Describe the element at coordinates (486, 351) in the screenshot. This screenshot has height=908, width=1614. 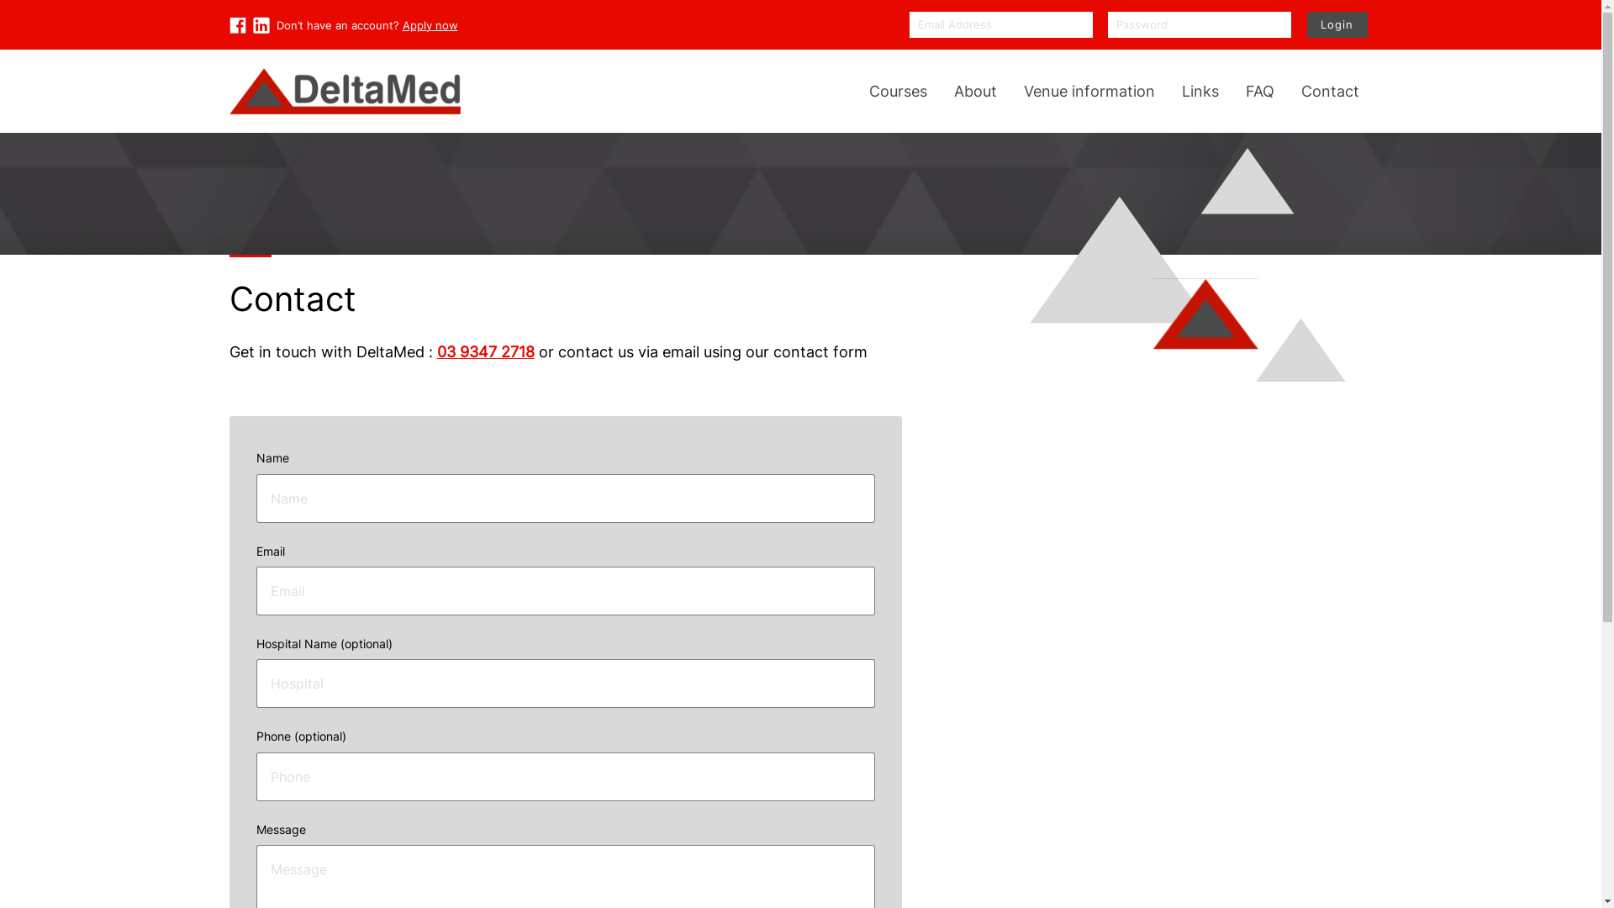
I see `03 9347 2718` at that location.